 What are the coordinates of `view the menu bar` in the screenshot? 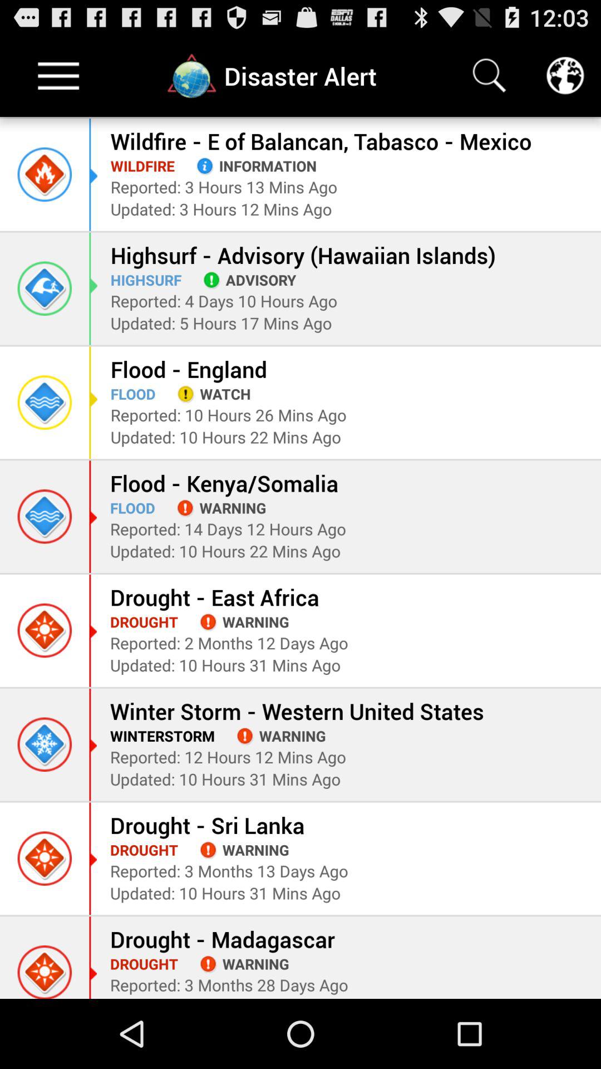 It's located at (59, 76).